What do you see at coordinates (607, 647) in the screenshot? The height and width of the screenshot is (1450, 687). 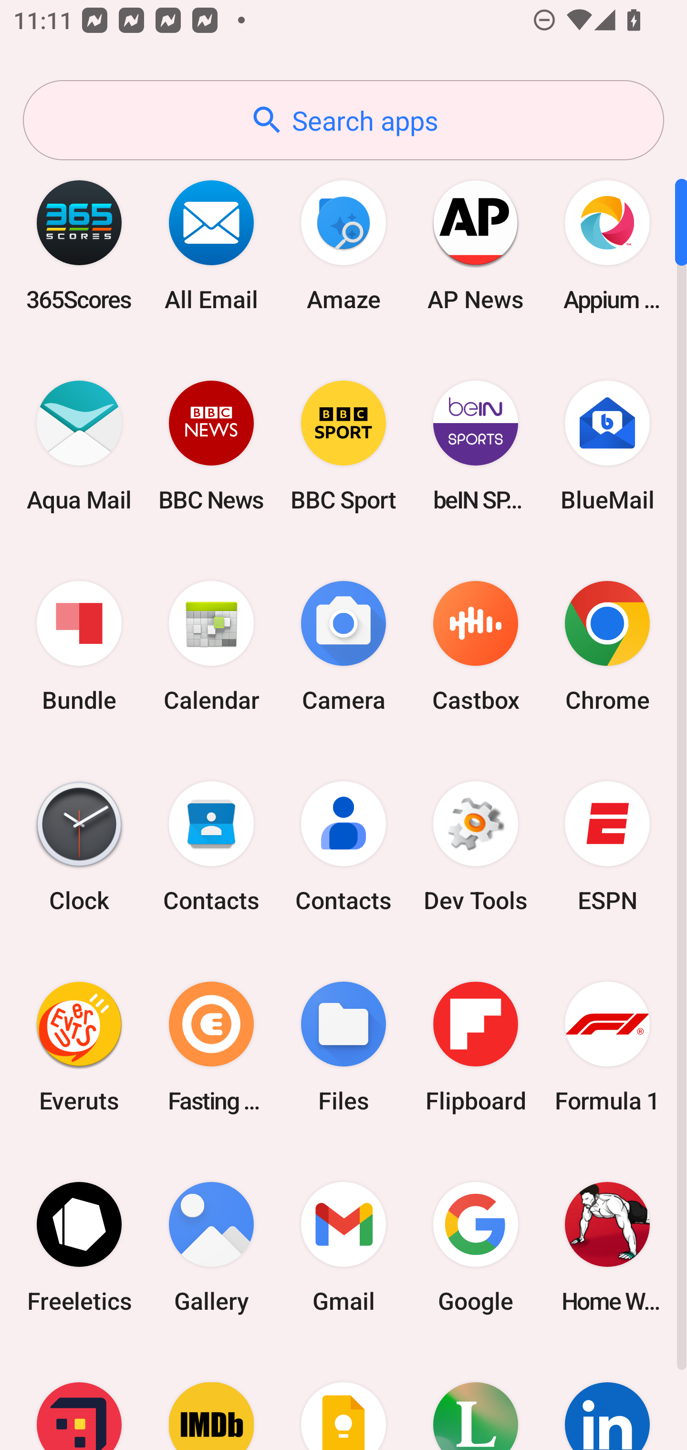 I see `Chrome` at bounding box center [607, 647].